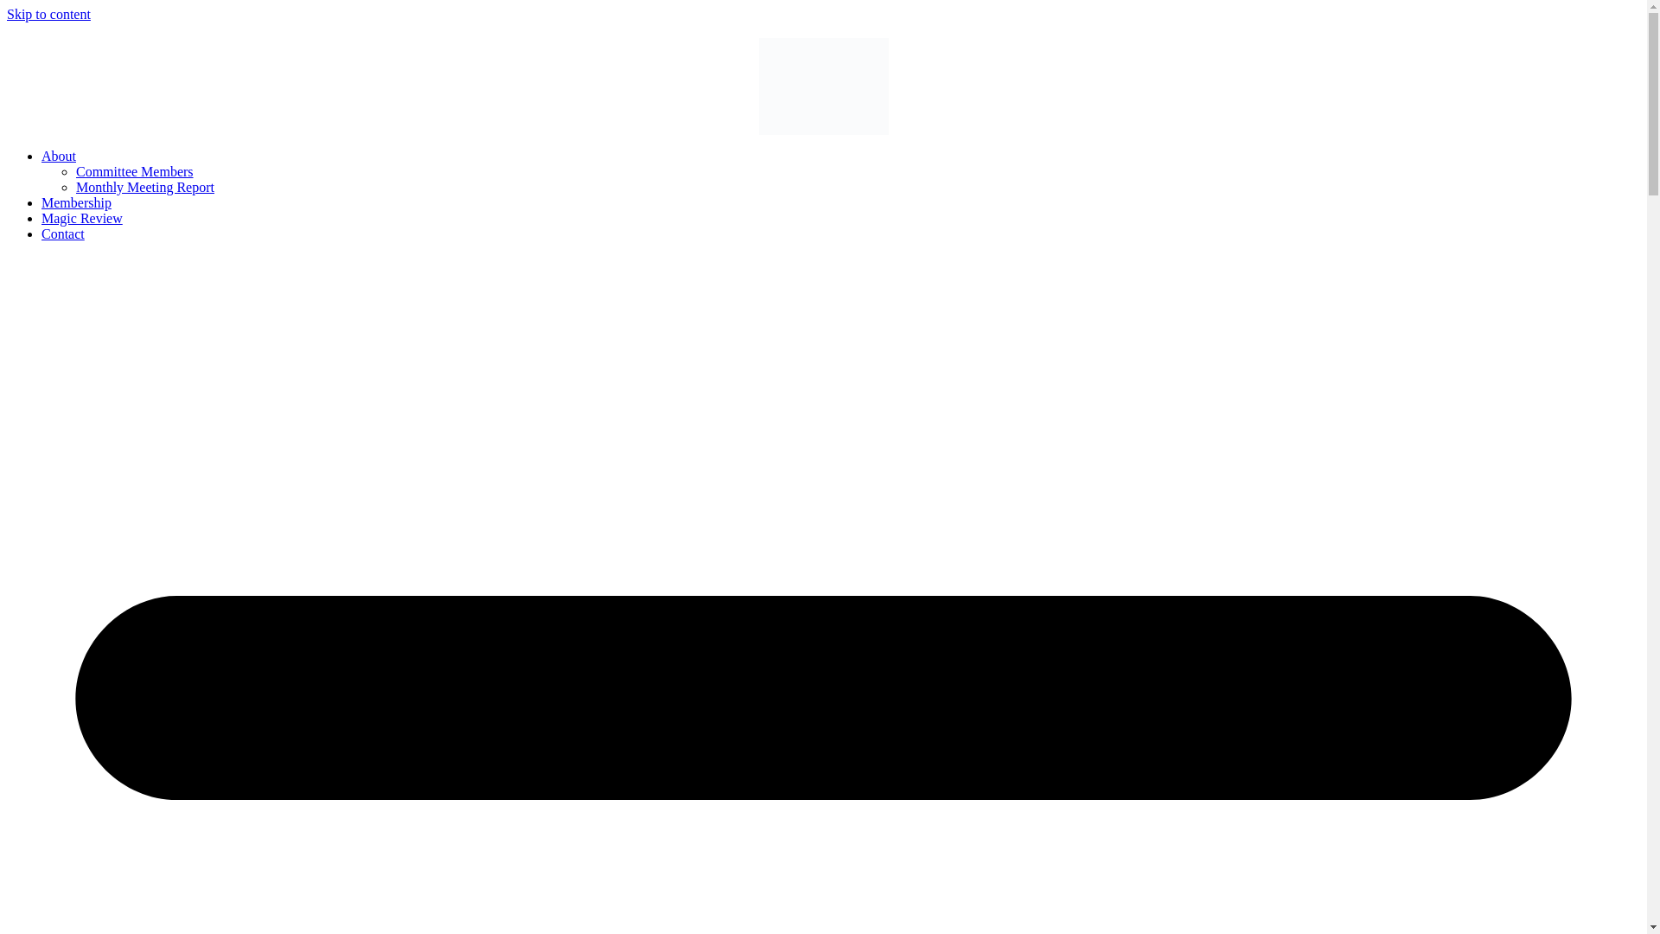 The width and height of the screenshot is (1660, 934). I want to click on IBM115Logo.png, so click(823, 86).